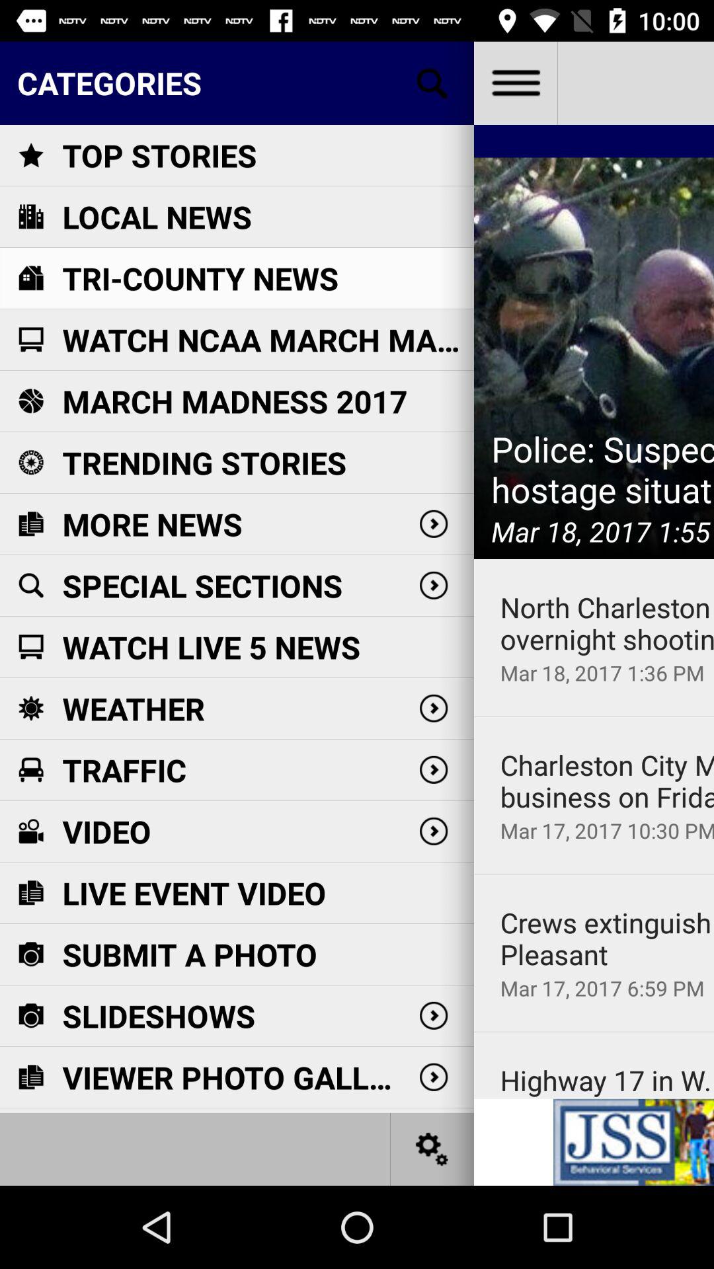  I want to click on turn off traffic item, so click(124, 770).